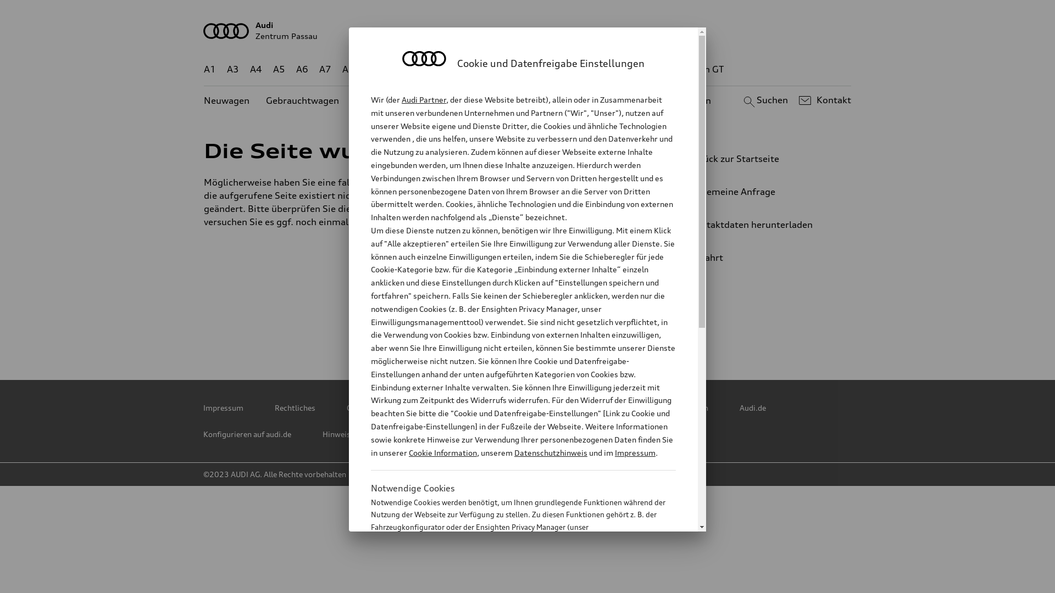 This screenshot has height=593, width=1055. I want to click on Kontakt, so click(823, 100).